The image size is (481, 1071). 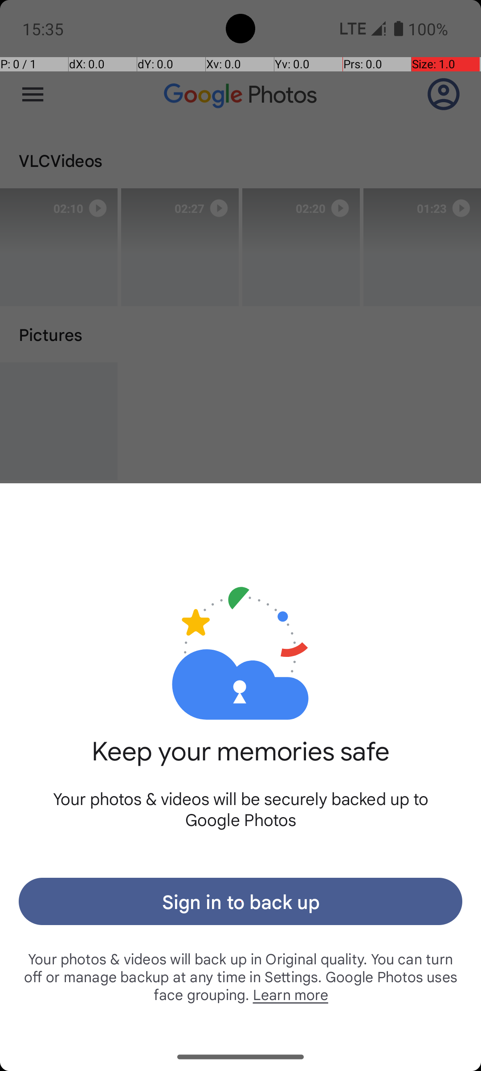 I want to click on Your photos & videos will back up in Original quality. You can turn off or manage backup at any time in Settings. Google Photos uses face grouping. Learn more, so click(x=240, y=976).